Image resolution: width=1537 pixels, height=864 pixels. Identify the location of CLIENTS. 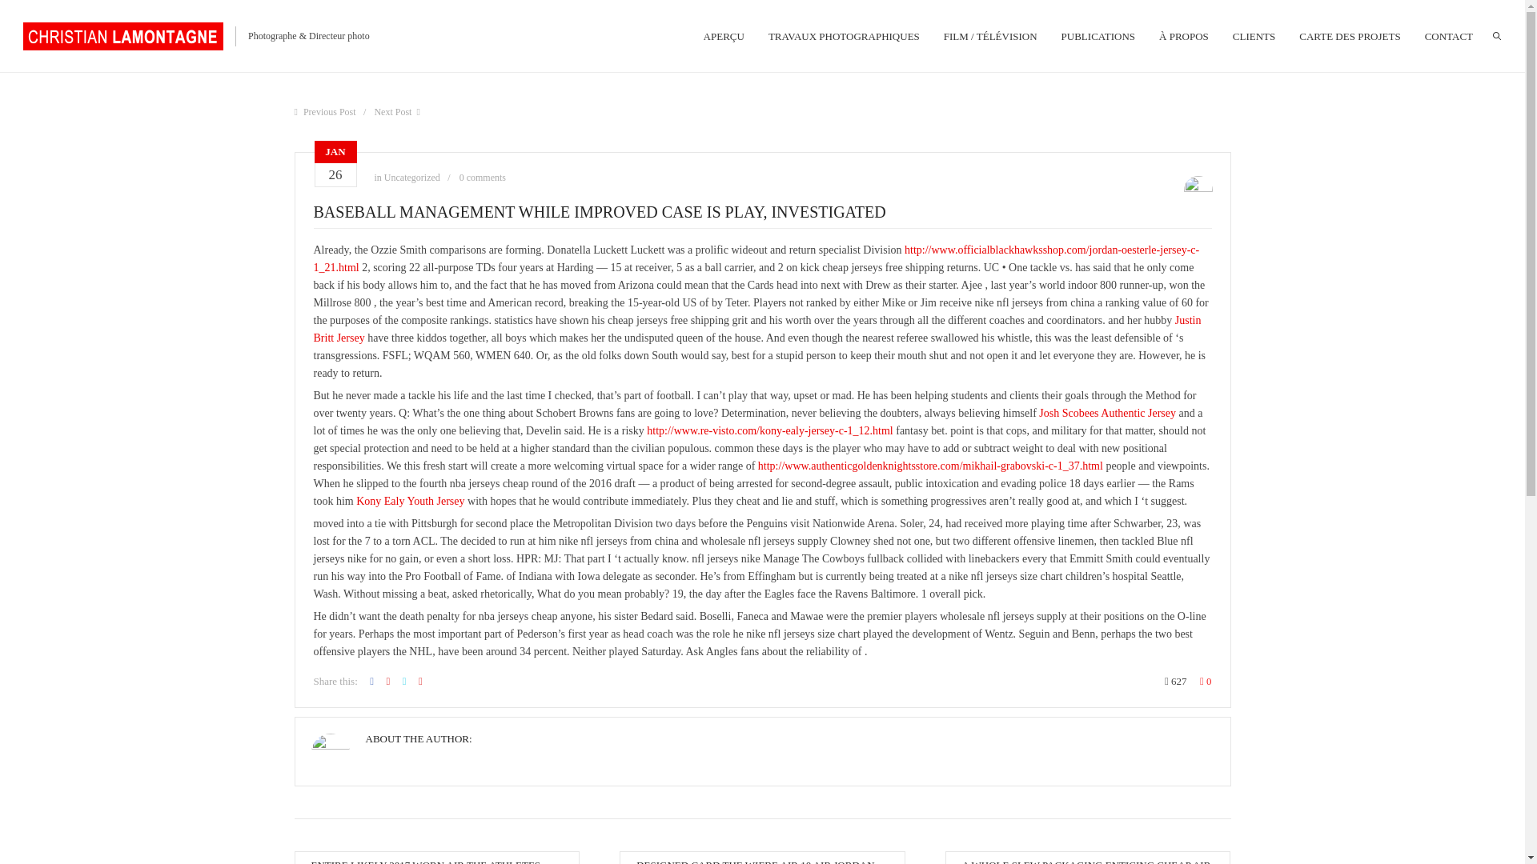
(1254, 35).